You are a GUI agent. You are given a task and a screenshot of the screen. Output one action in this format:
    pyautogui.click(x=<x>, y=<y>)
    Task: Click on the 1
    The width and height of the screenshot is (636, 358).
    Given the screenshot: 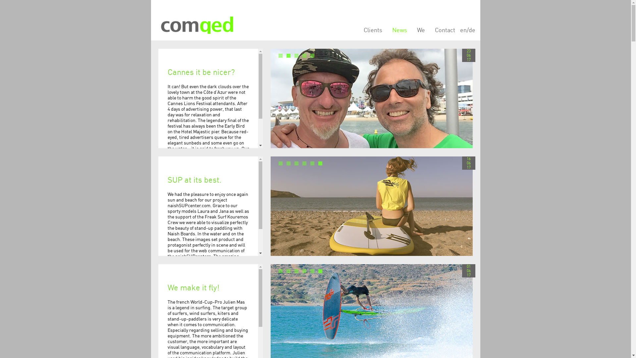 What is the action you would take?
    pyautogui.click(x=281, y=271)
    